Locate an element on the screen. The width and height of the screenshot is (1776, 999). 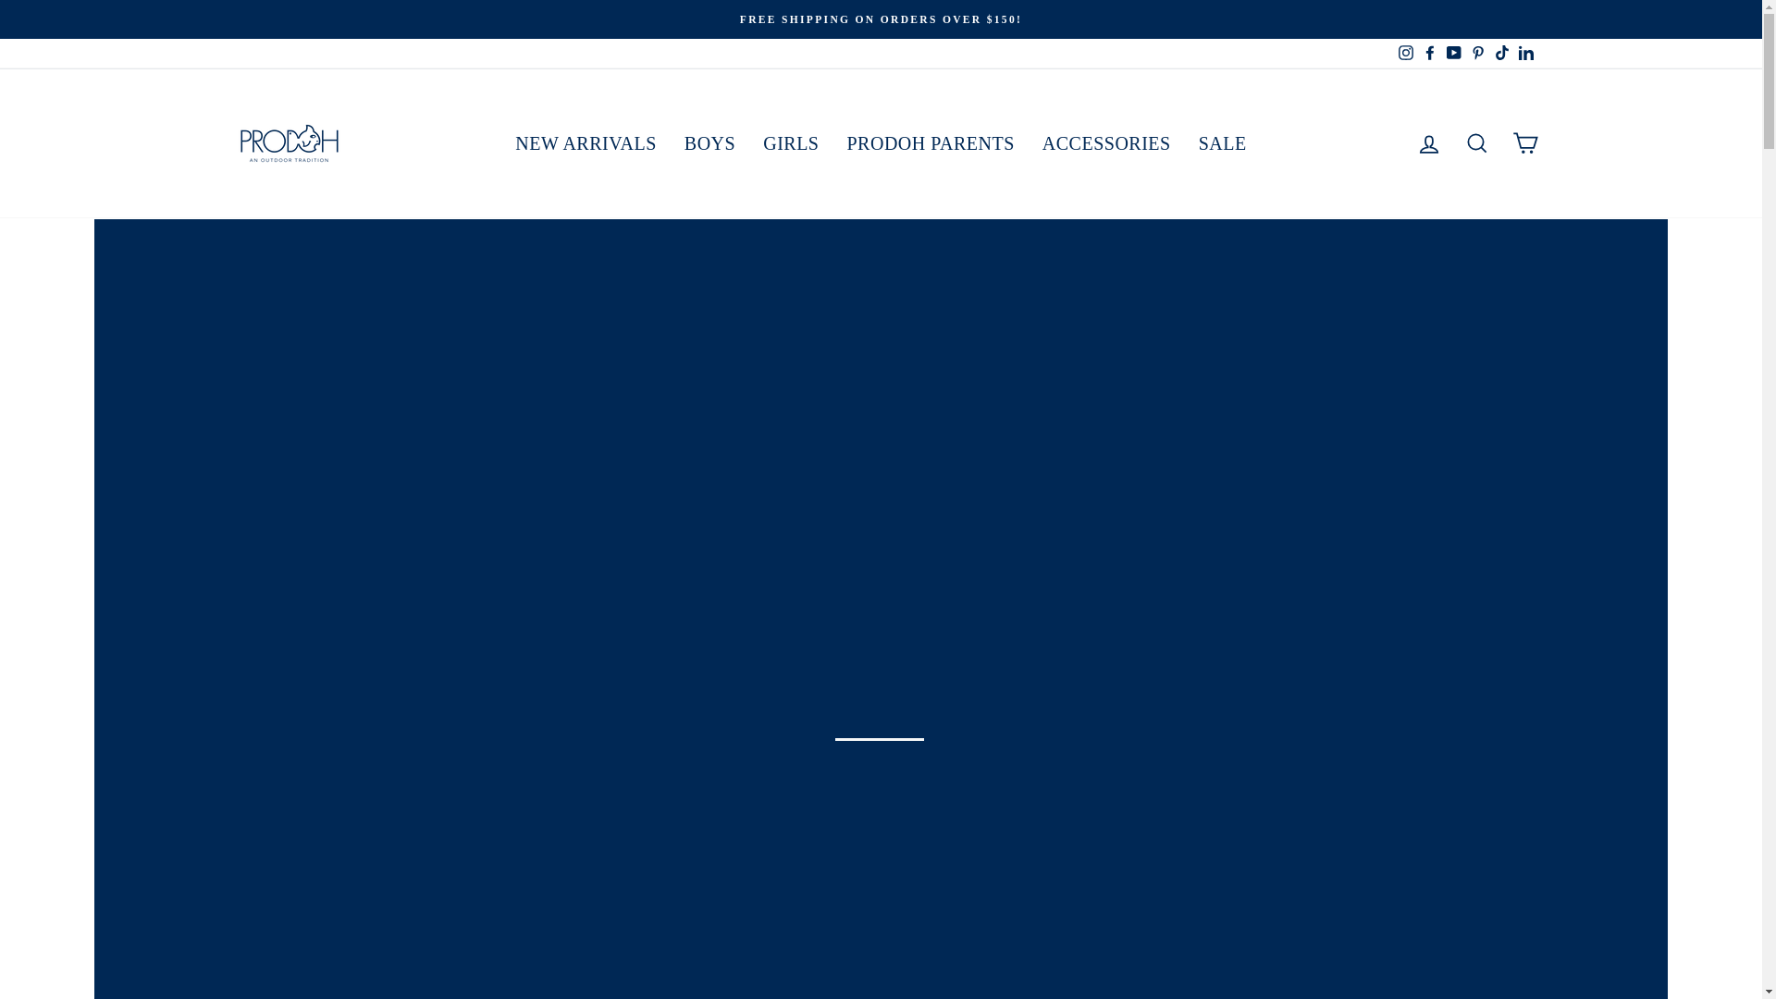
PRODOH on YouTube is located at coordinates (1452, 54).